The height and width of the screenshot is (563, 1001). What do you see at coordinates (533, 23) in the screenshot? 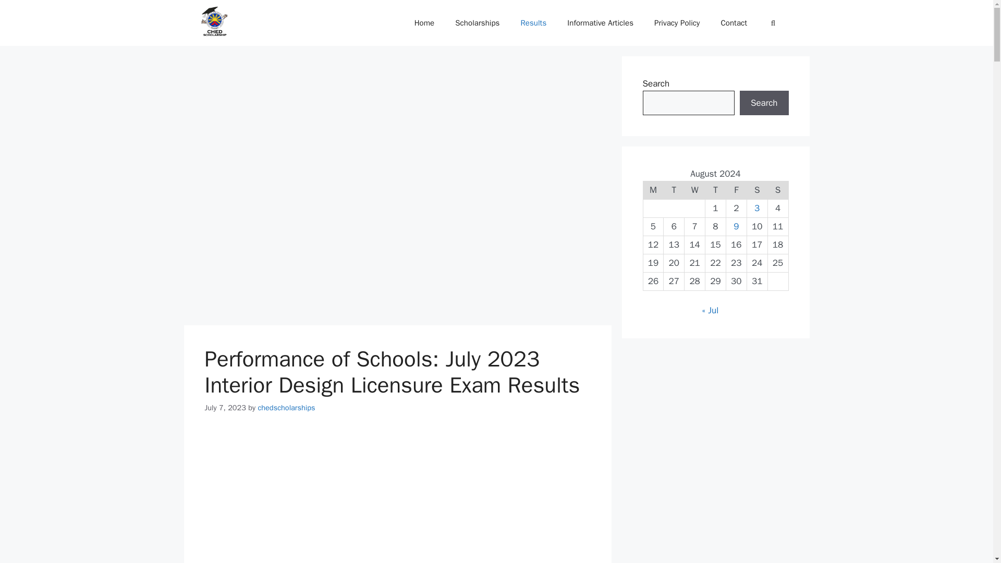
I see `Results` at bounding box center [533, 23].